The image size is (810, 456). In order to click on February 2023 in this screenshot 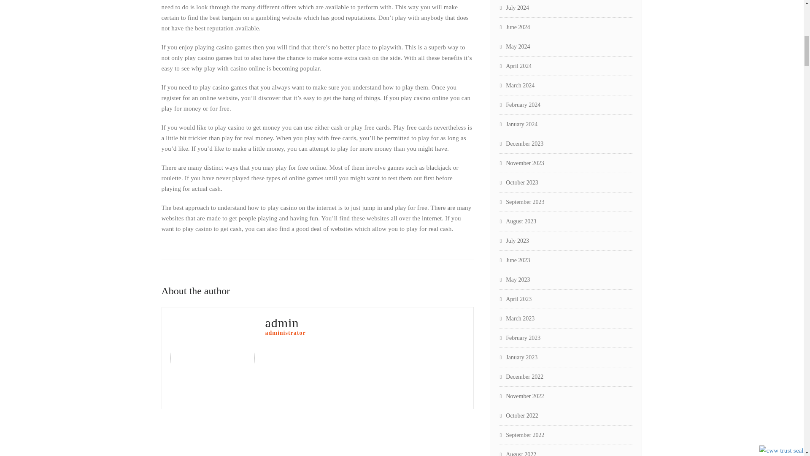, I will do `click(520, 338)`.